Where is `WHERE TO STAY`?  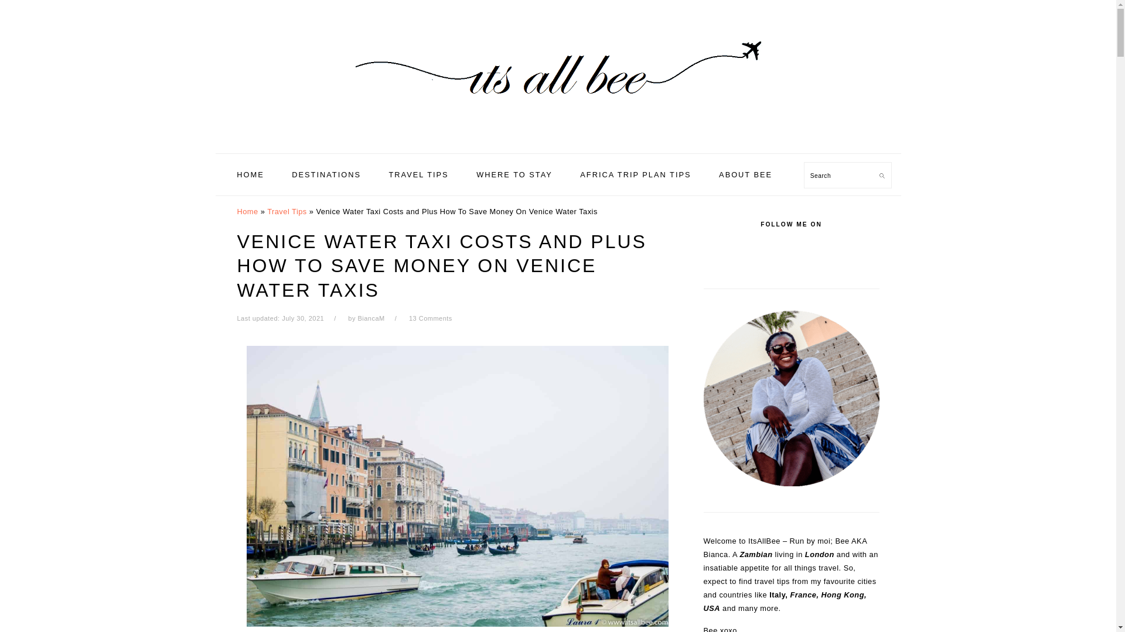
WHERE TO STAY is located at coordinates (514, 174).